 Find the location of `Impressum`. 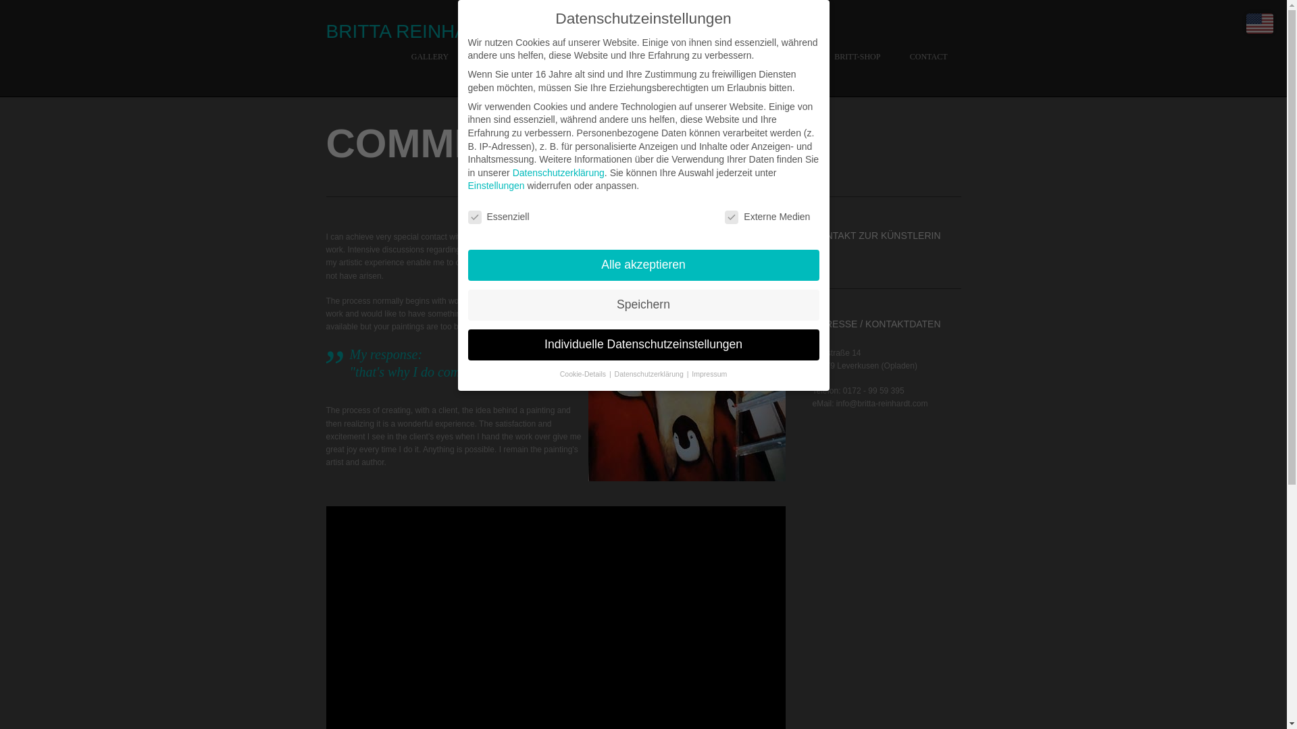

Impressum is located at coordinates (709, 374).